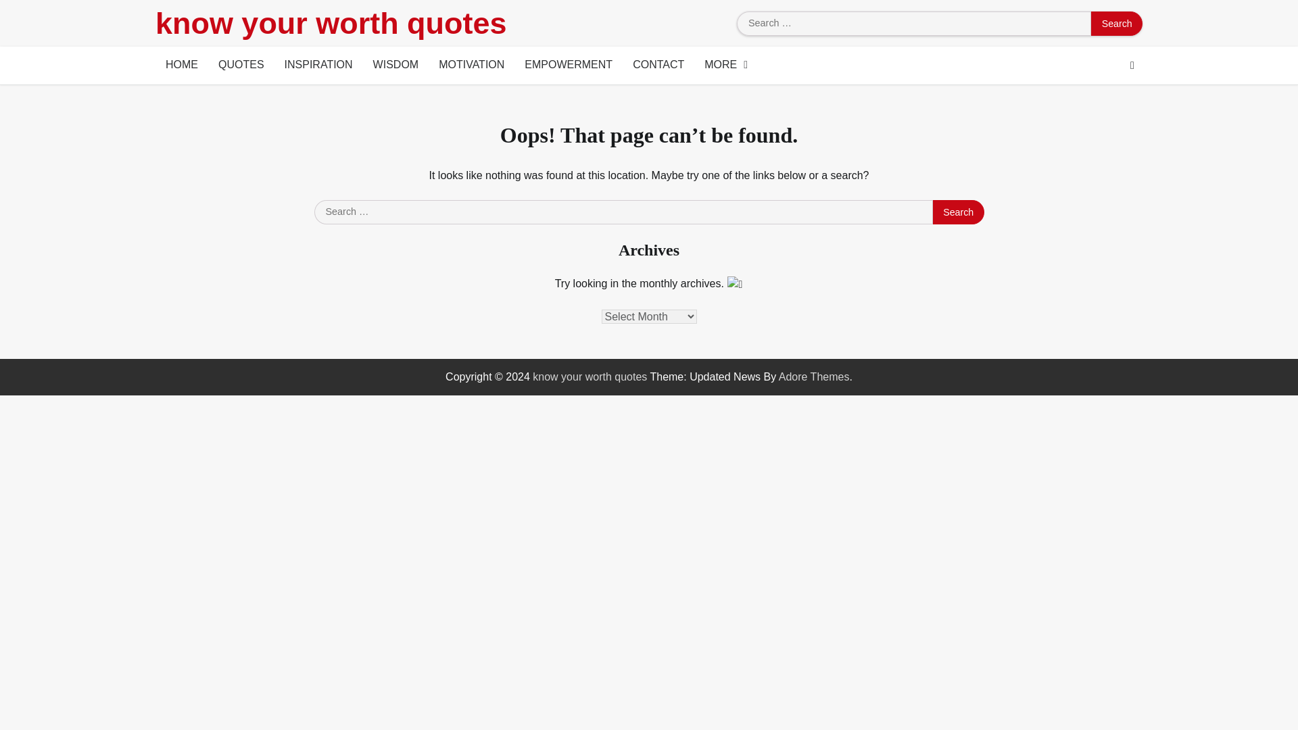 The height and width of the screenshot is (730, 1298). Describe the element at coordinates (331, 23) in the screenshot. I see `know your worth quotes` at that location.